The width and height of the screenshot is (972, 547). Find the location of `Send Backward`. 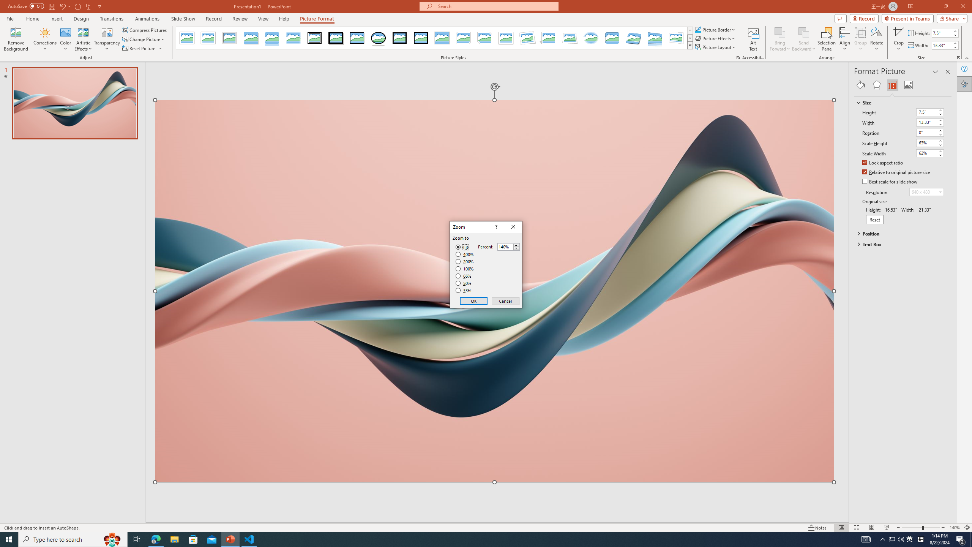

Send Backward is located at coordinates (803, 32).